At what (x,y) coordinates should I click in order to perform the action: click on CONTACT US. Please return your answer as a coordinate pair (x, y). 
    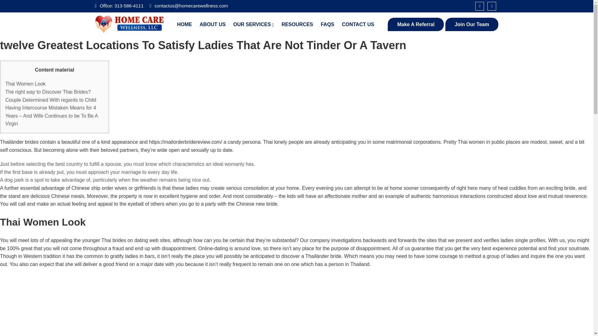
    Looking at the image, I should click on (358, 24).